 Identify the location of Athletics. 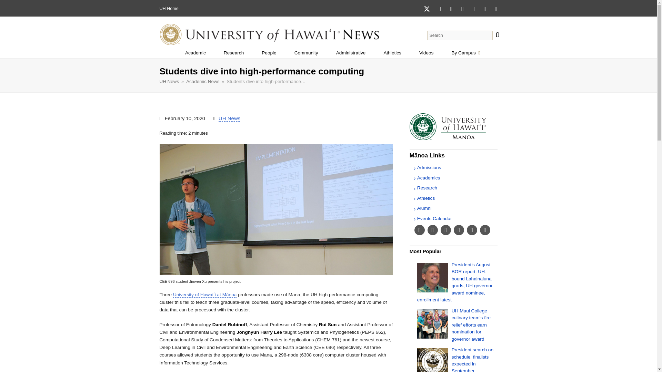
(229, 118).